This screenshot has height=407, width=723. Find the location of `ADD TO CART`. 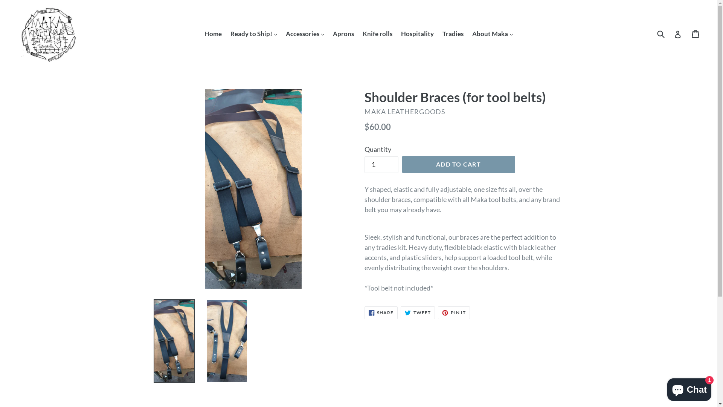

ADD TO CART is located at coordinates (459, 164).